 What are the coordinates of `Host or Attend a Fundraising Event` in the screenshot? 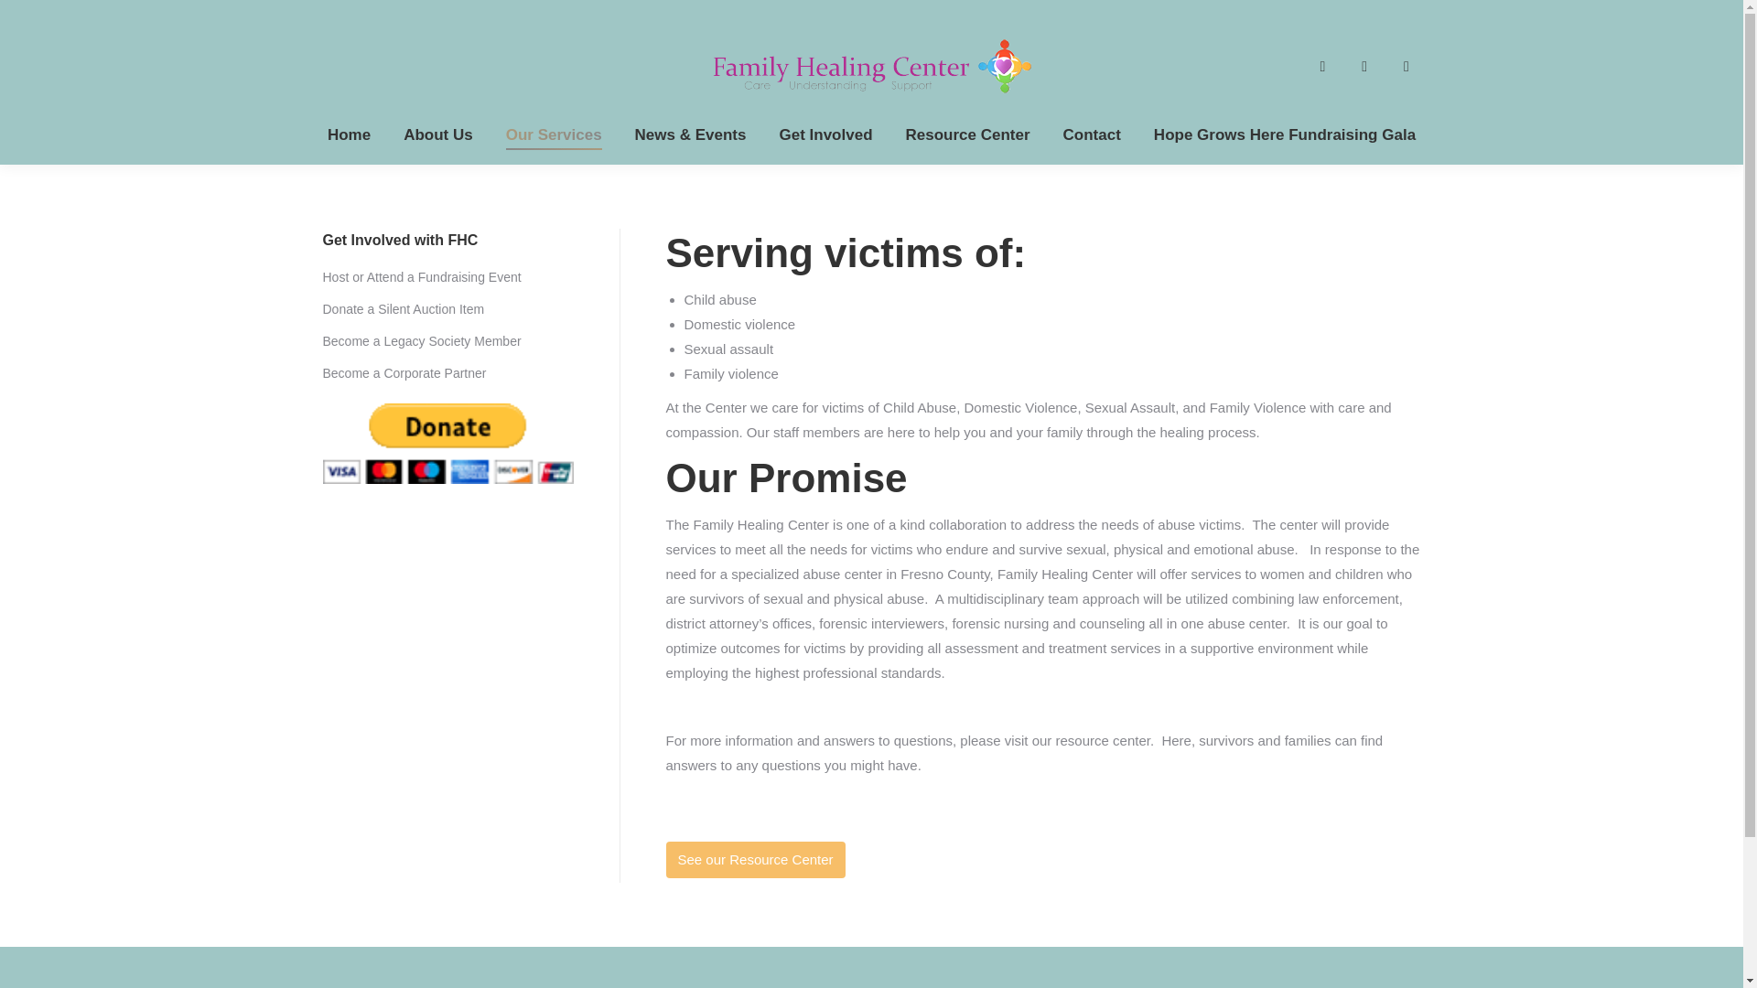 It's located at (421, 276).